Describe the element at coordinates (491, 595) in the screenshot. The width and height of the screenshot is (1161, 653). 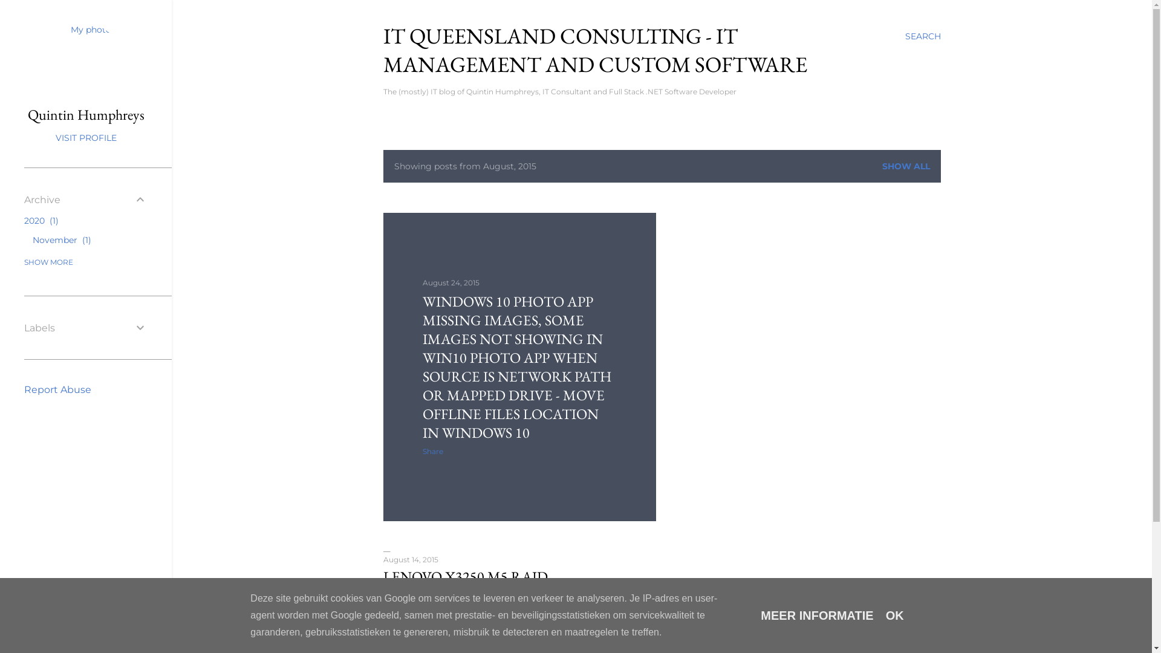
I see `LENOVO X3250 M5 RAID CONFIGURATION - CAN'T FIND STORAGE MENU` at that location.